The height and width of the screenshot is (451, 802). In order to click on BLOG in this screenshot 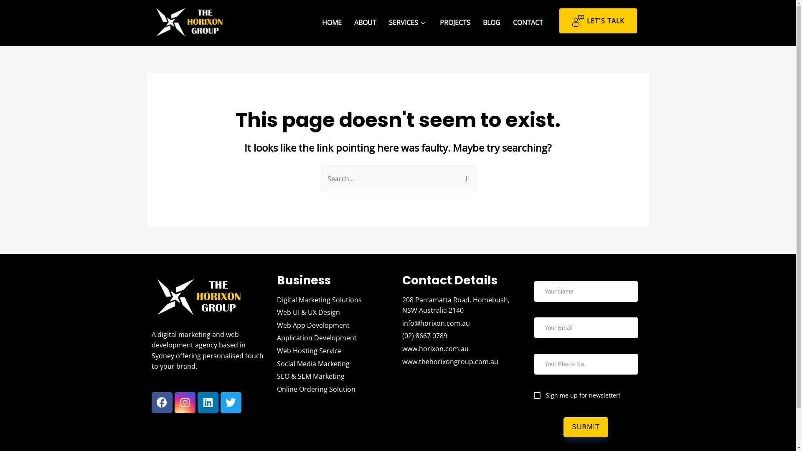, I will do `click(492, 23)`.